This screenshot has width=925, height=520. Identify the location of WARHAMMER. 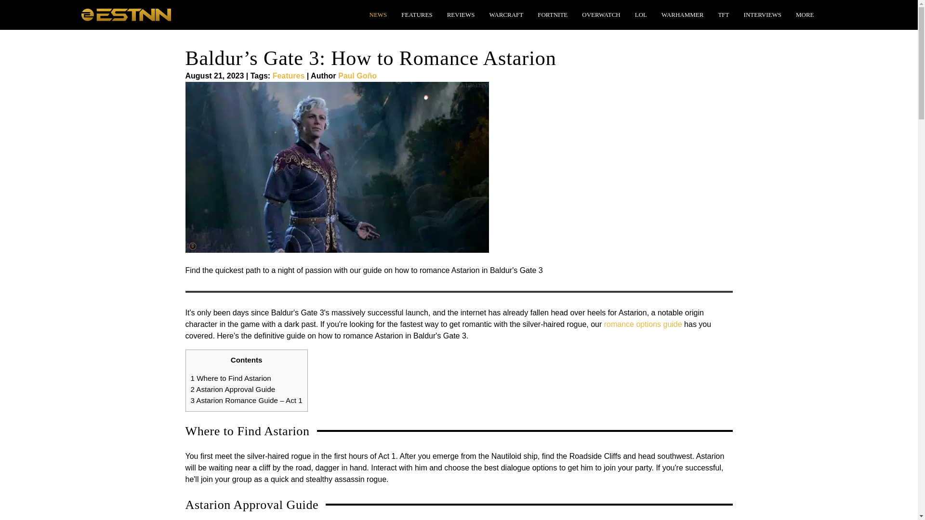
(682, 14).